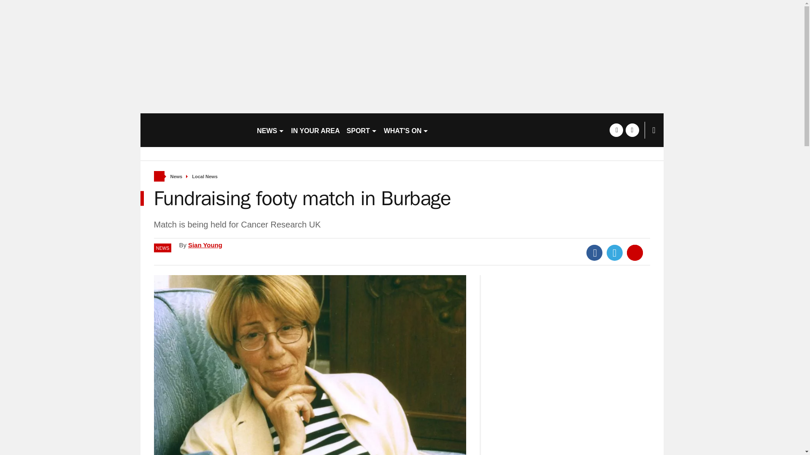 The height and width of the screenshot is (455, 810). I want to click on hinckleytimes, so click(195, 130).